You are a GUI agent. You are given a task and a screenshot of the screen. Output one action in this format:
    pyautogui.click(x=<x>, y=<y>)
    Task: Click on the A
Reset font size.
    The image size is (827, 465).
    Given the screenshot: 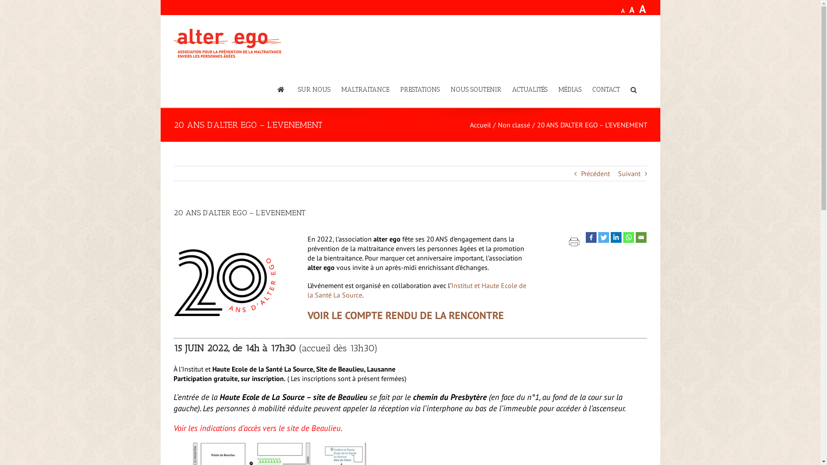 What is the action you would take?
    pyautogui.click(x=632, y=10)
    